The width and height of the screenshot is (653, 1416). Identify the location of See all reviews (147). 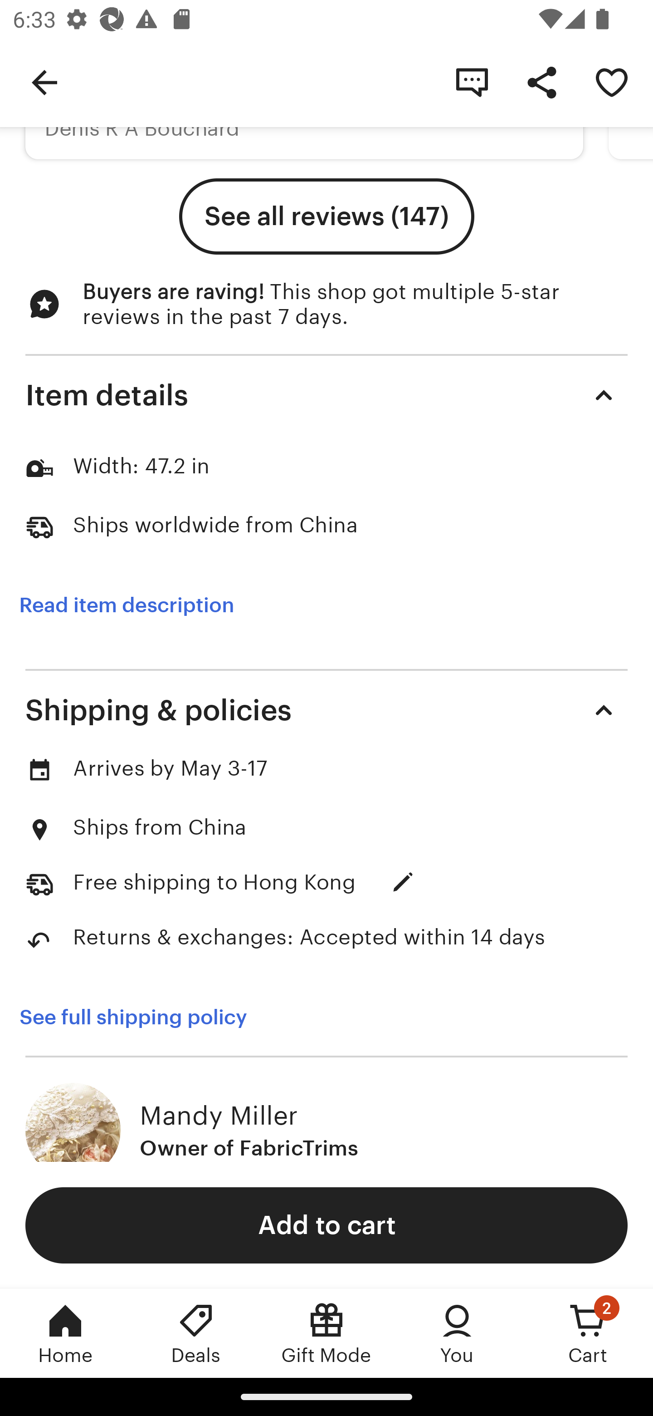
(326, 216).